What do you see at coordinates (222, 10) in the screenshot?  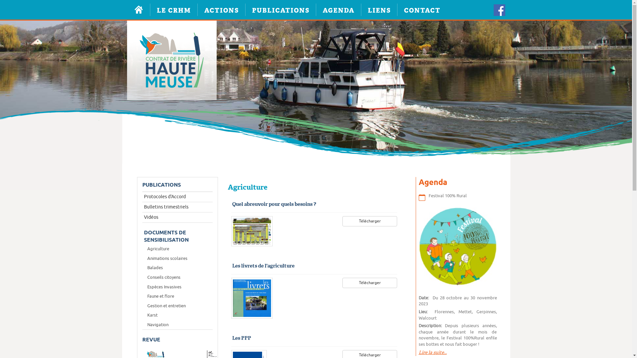 I see `ACTIONS` at bounding box center [222, 10].